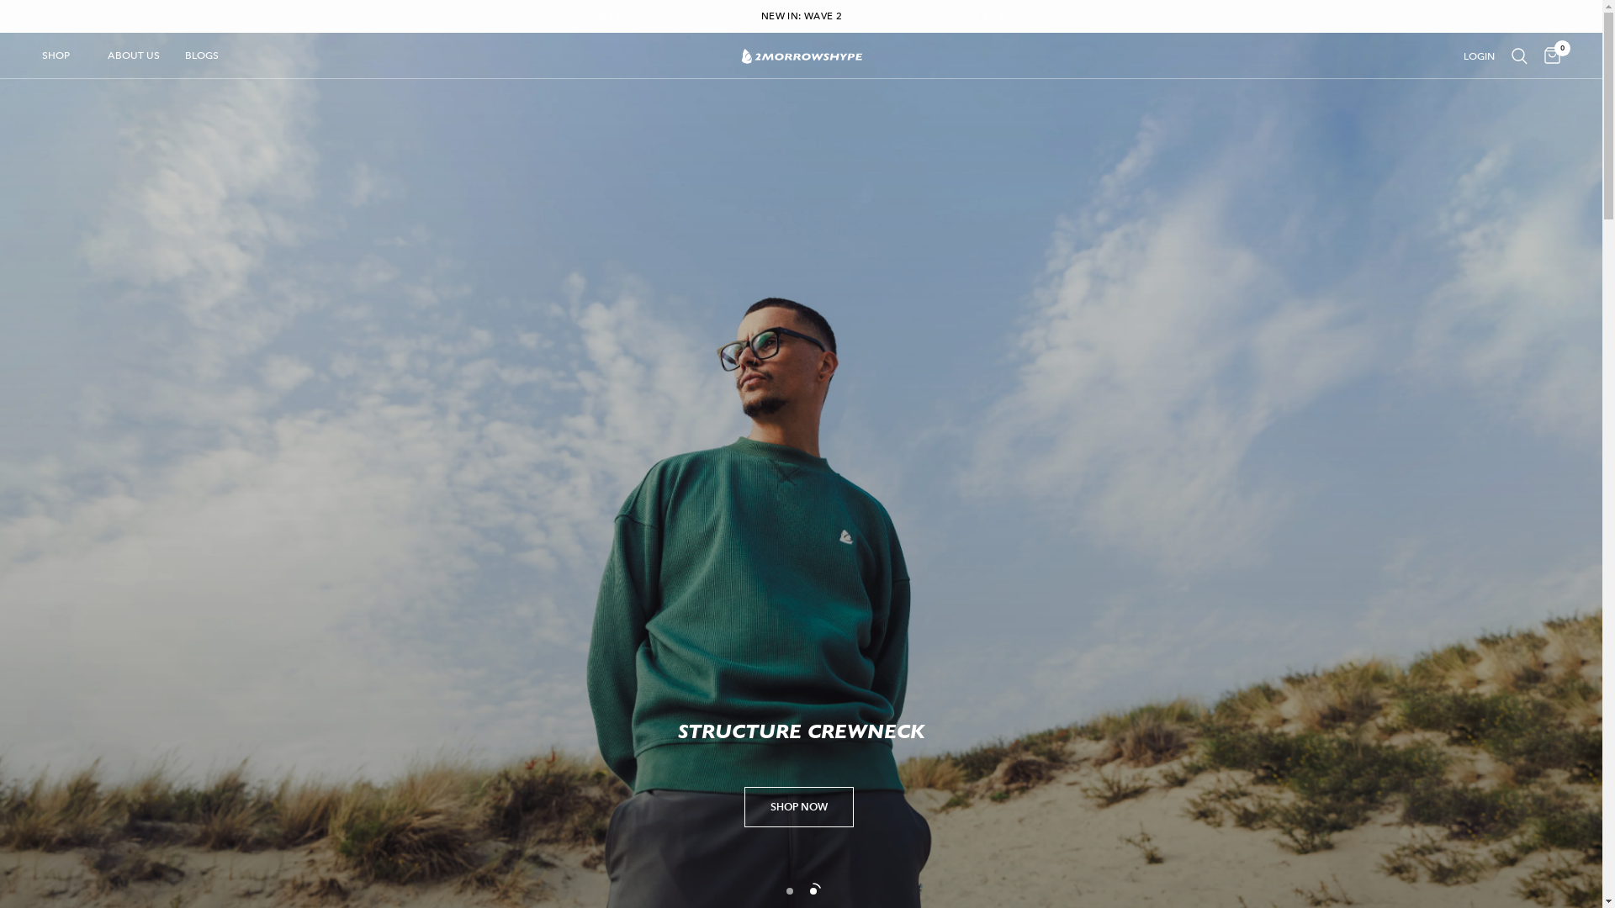 This screenshot has height=908, width=1615. What do you see at coordinates (799, 847) in the screenshot?
I see `SHOP NOW` at bounding box center [799, 847].